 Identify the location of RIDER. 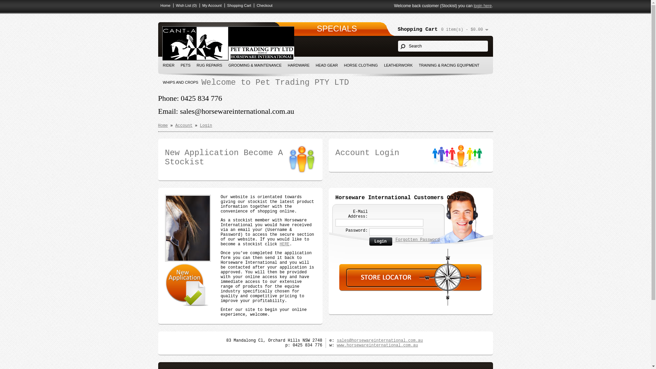
(169, 65).